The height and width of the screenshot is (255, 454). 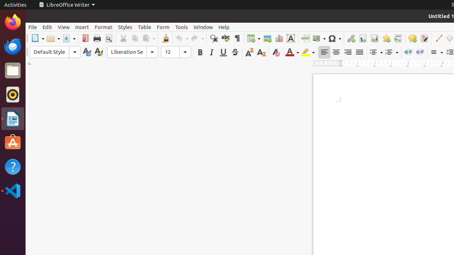 I want to click on Window, so click(x=203, y=27).